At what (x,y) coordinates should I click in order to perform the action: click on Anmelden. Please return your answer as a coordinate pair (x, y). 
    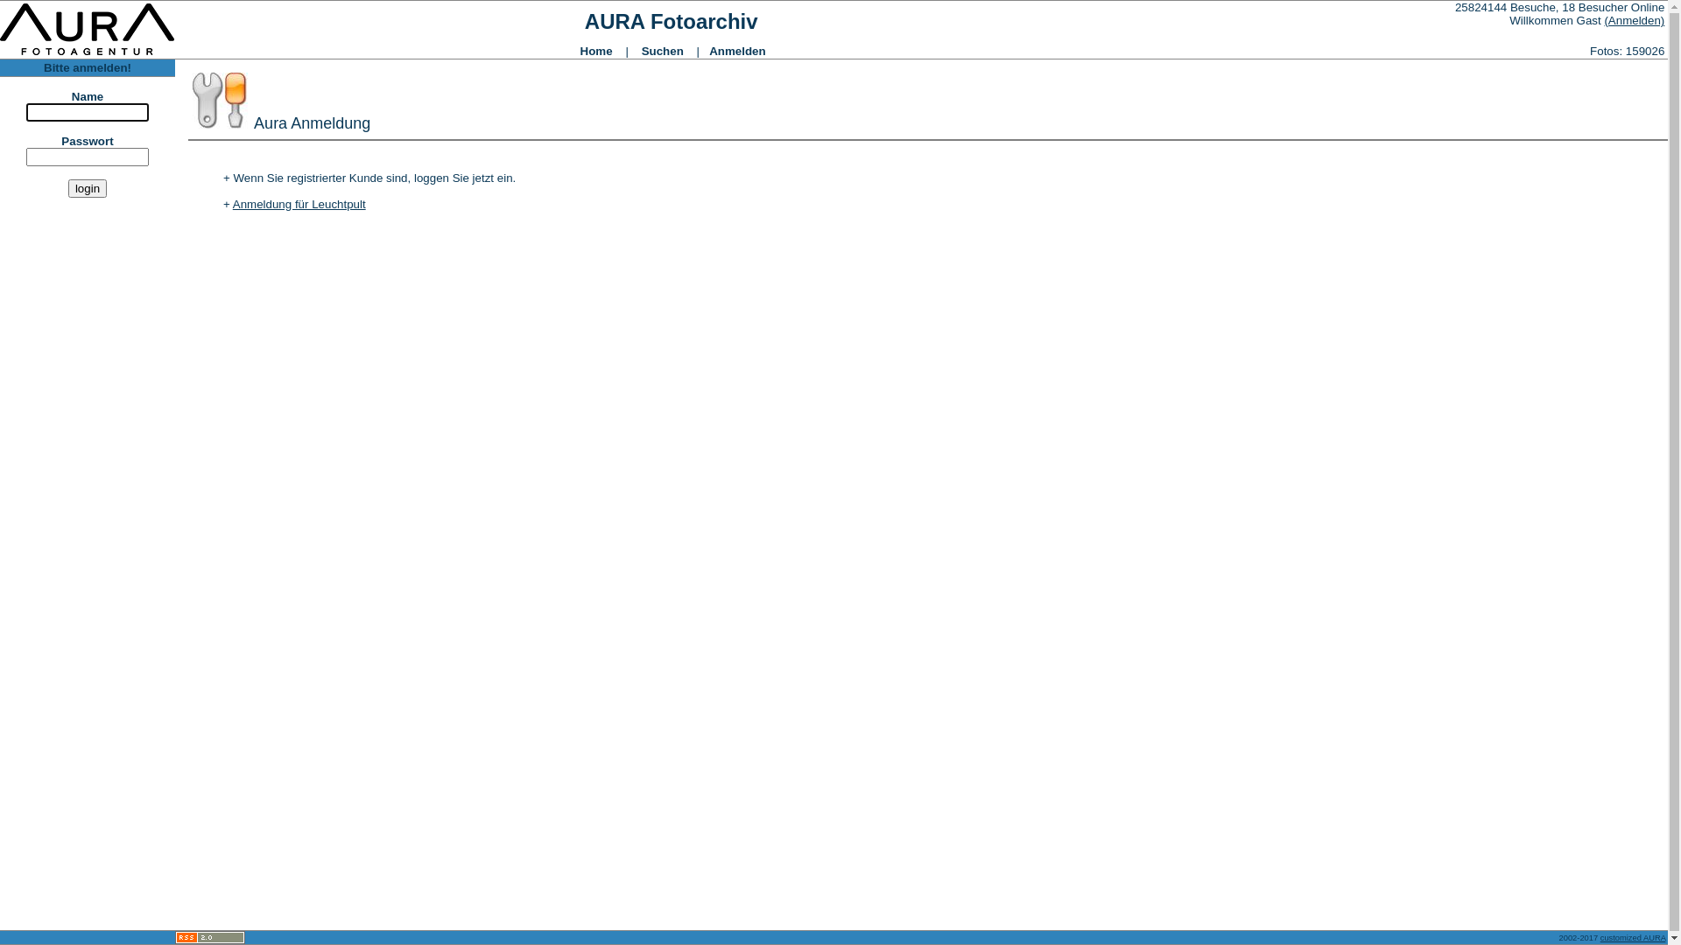
    Looking at the image, I should click on (737, 51).